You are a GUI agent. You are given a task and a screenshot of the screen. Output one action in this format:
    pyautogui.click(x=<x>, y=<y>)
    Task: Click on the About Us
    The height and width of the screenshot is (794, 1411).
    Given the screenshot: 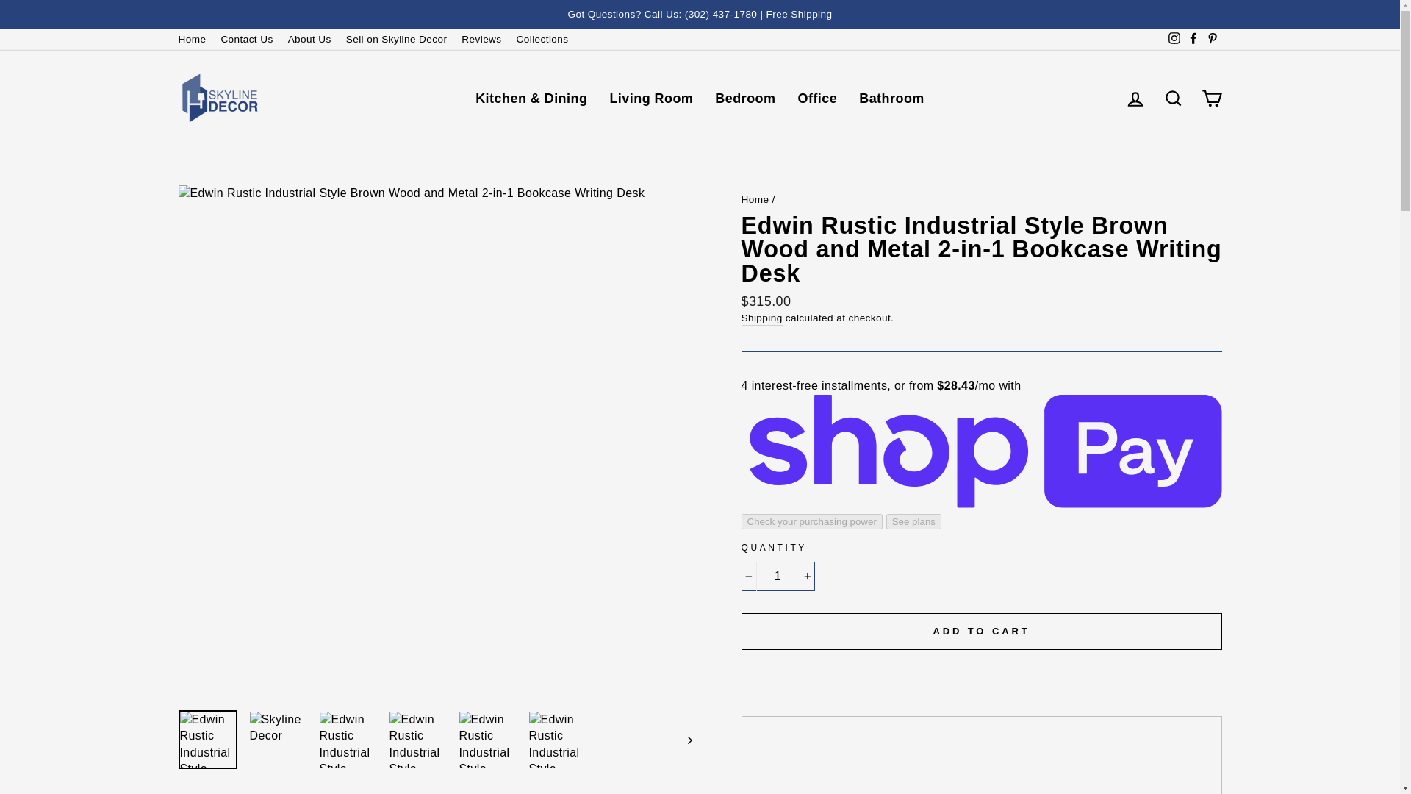 What is the action you would take?
    pyautogui.click(x=309, y=39)
    